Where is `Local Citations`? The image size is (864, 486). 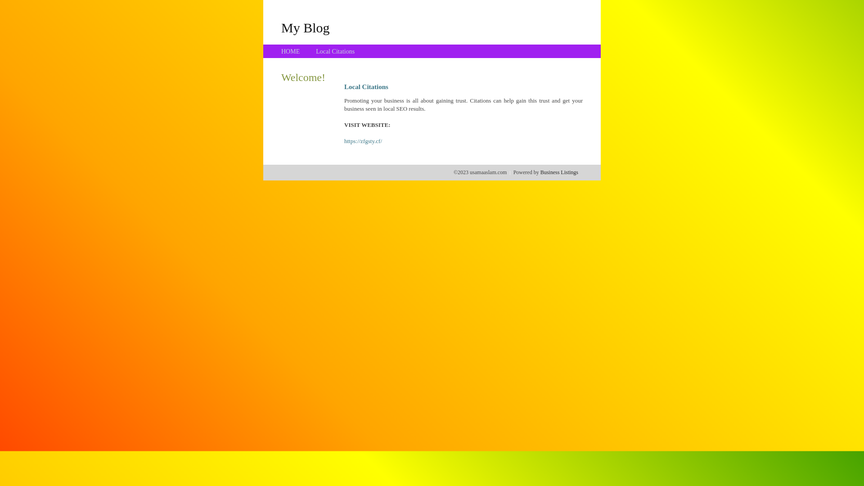
Local Citations is located at coordinates (335, 51).